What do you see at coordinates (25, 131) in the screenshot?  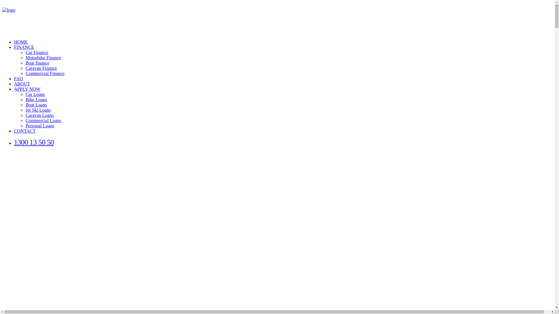 I see `CONTACT` at bounding box center [25, 131].